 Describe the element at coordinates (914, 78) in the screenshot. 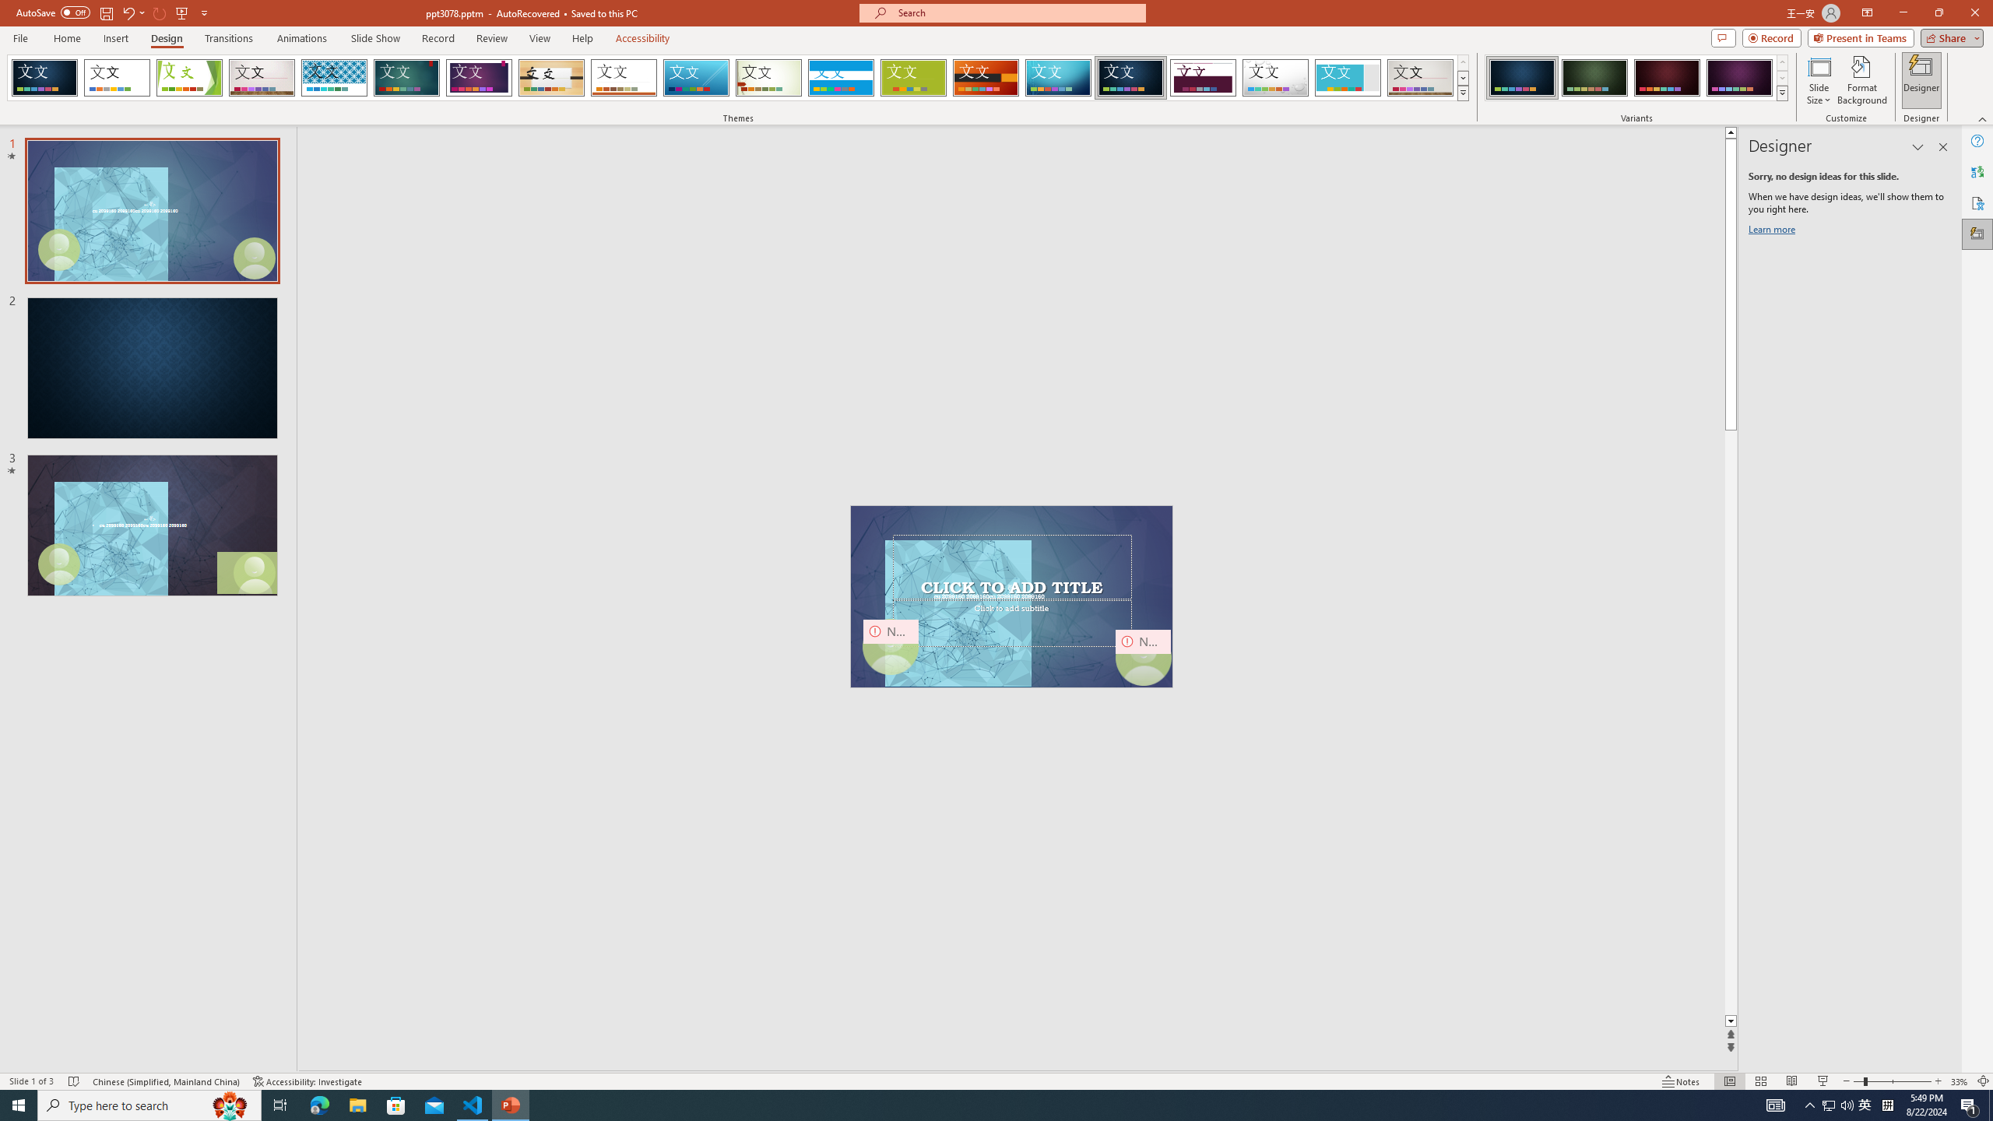

I see `Basis` at that location.